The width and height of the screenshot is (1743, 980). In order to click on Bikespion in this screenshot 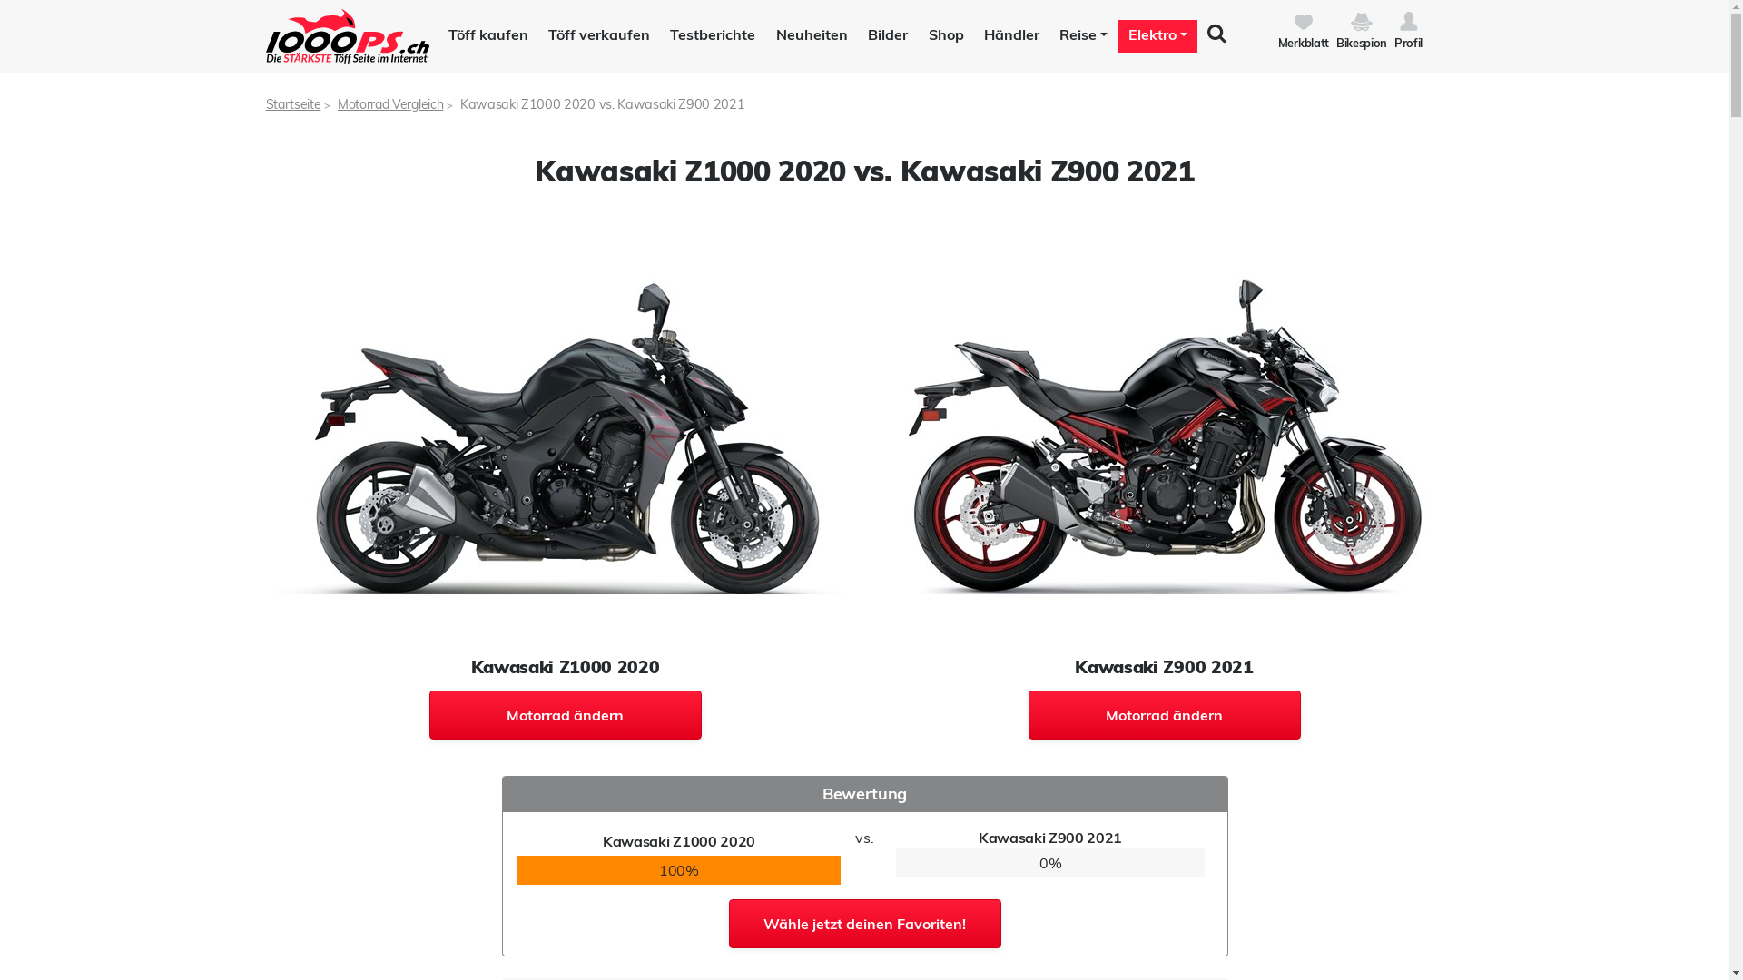, I will do `click(1362, 22)`.